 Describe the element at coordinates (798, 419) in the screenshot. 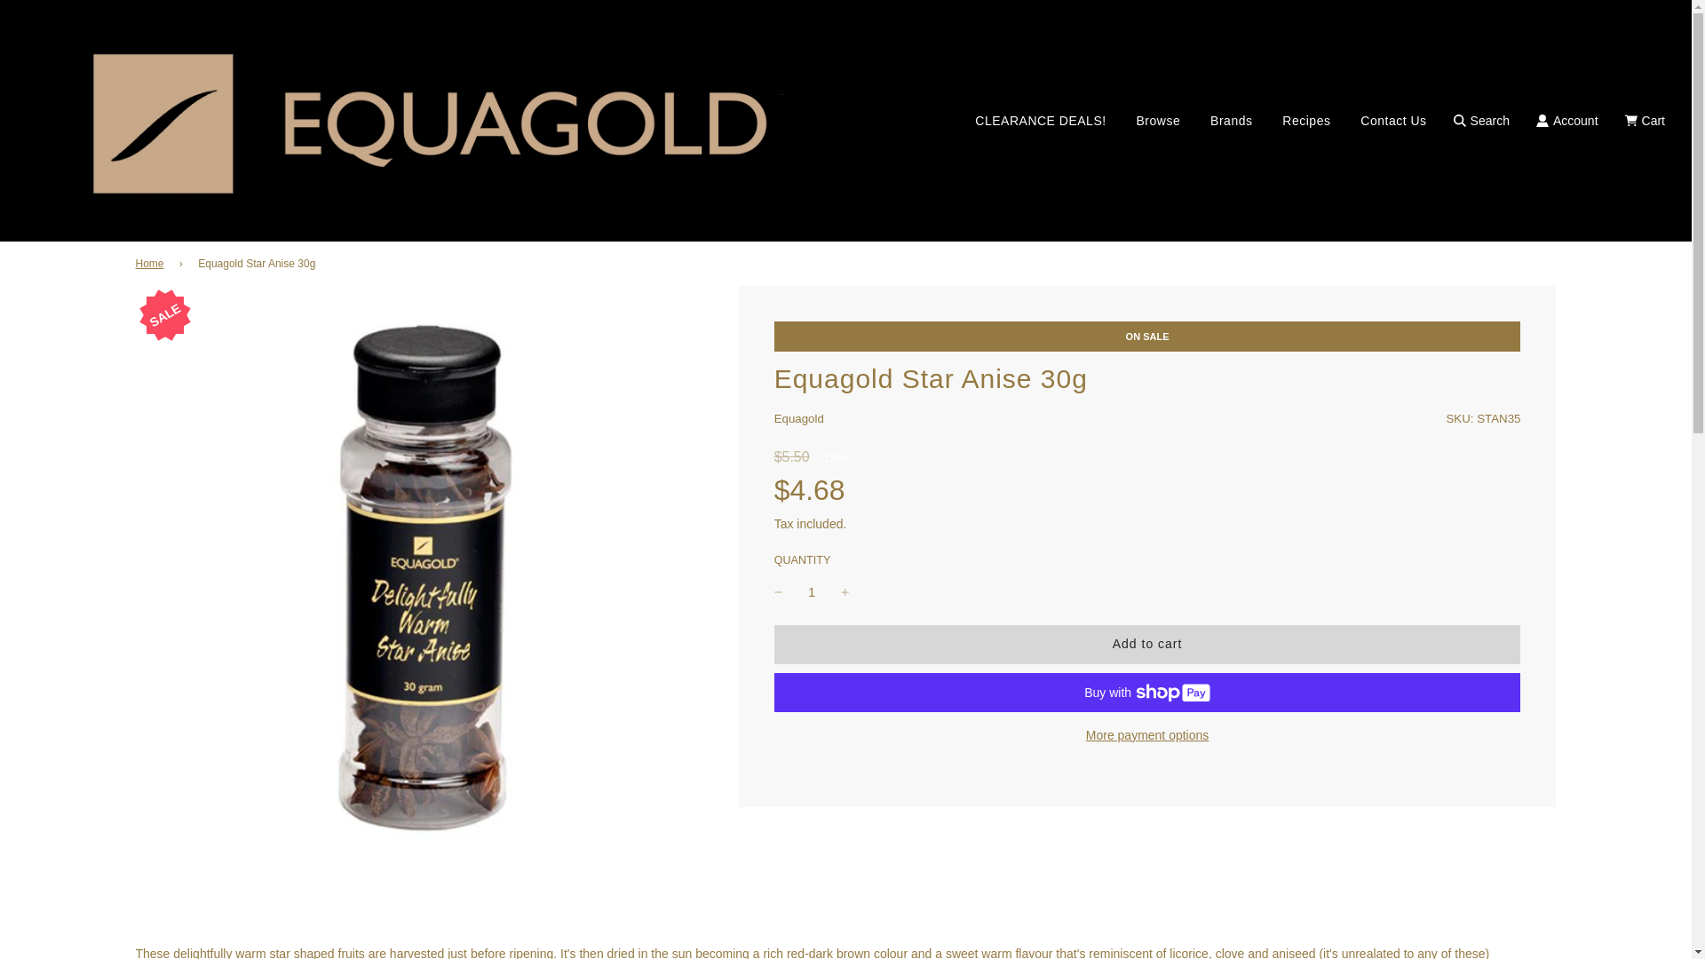

I see `Equagold` at that location.